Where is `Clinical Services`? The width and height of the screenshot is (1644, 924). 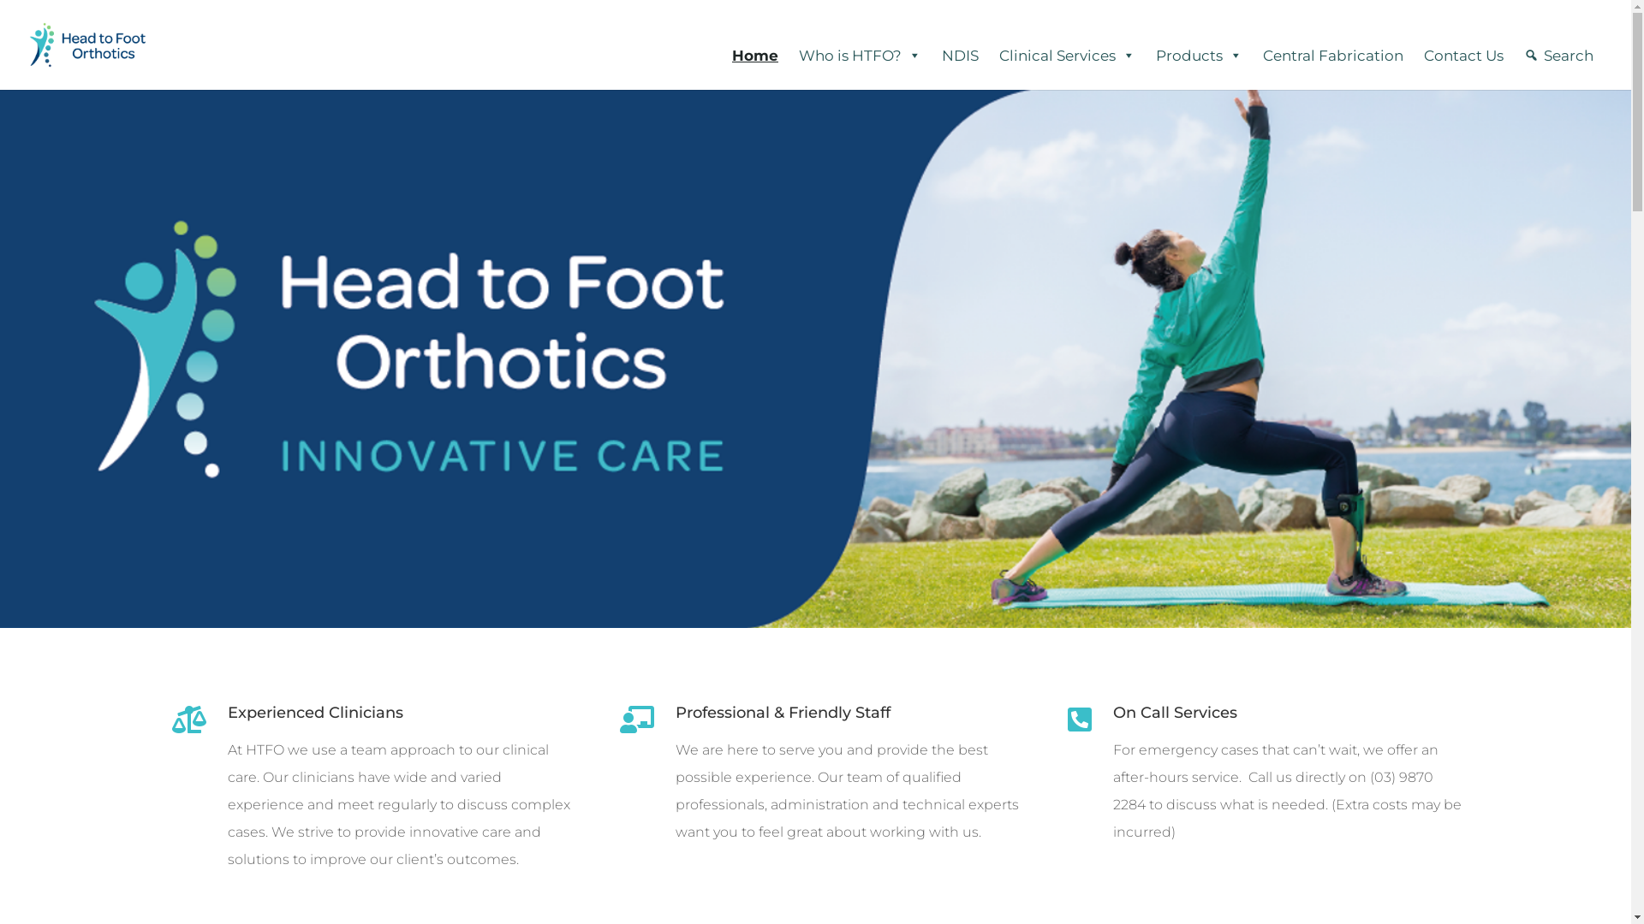 Clinical Services is located at coordinates (1067, 56).